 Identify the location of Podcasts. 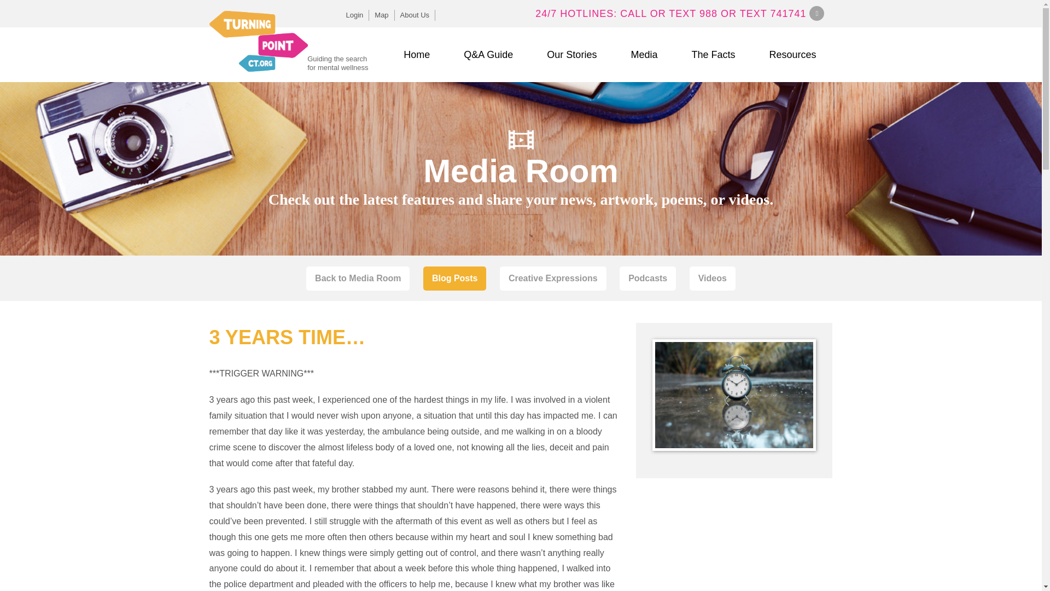
(647, 279).